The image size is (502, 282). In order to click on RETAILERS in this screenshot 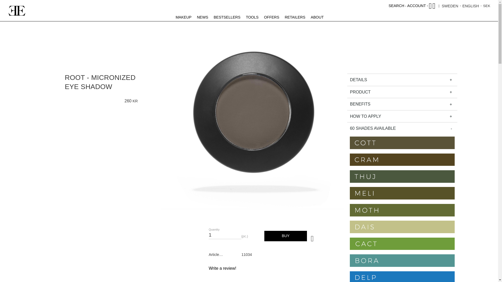, I will do `click(294, 17)`.